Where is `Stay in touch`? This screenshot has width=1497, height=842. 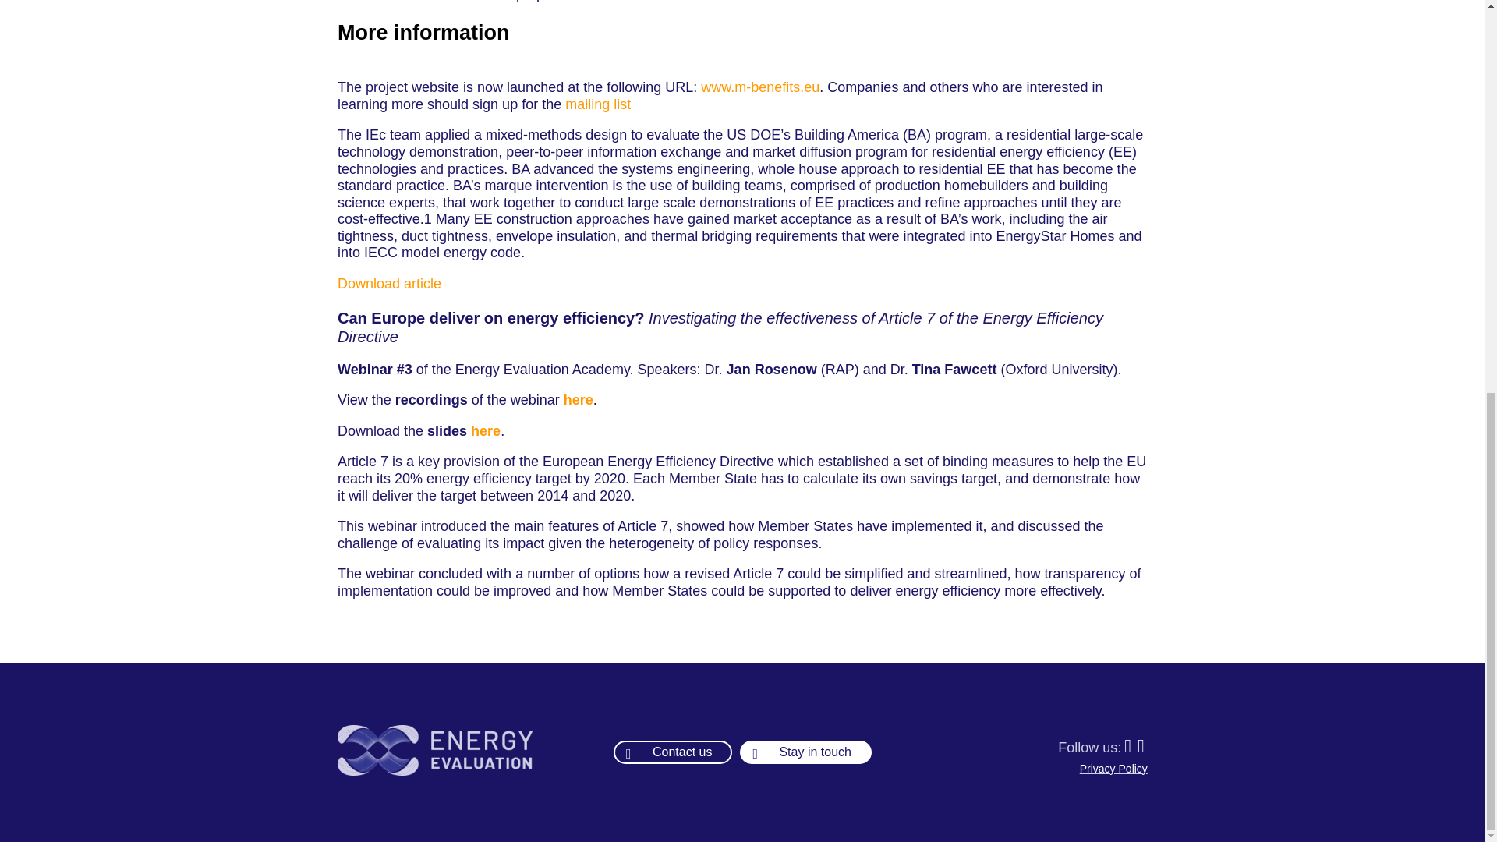
Stay in touch is located at coordinates (805, 752).